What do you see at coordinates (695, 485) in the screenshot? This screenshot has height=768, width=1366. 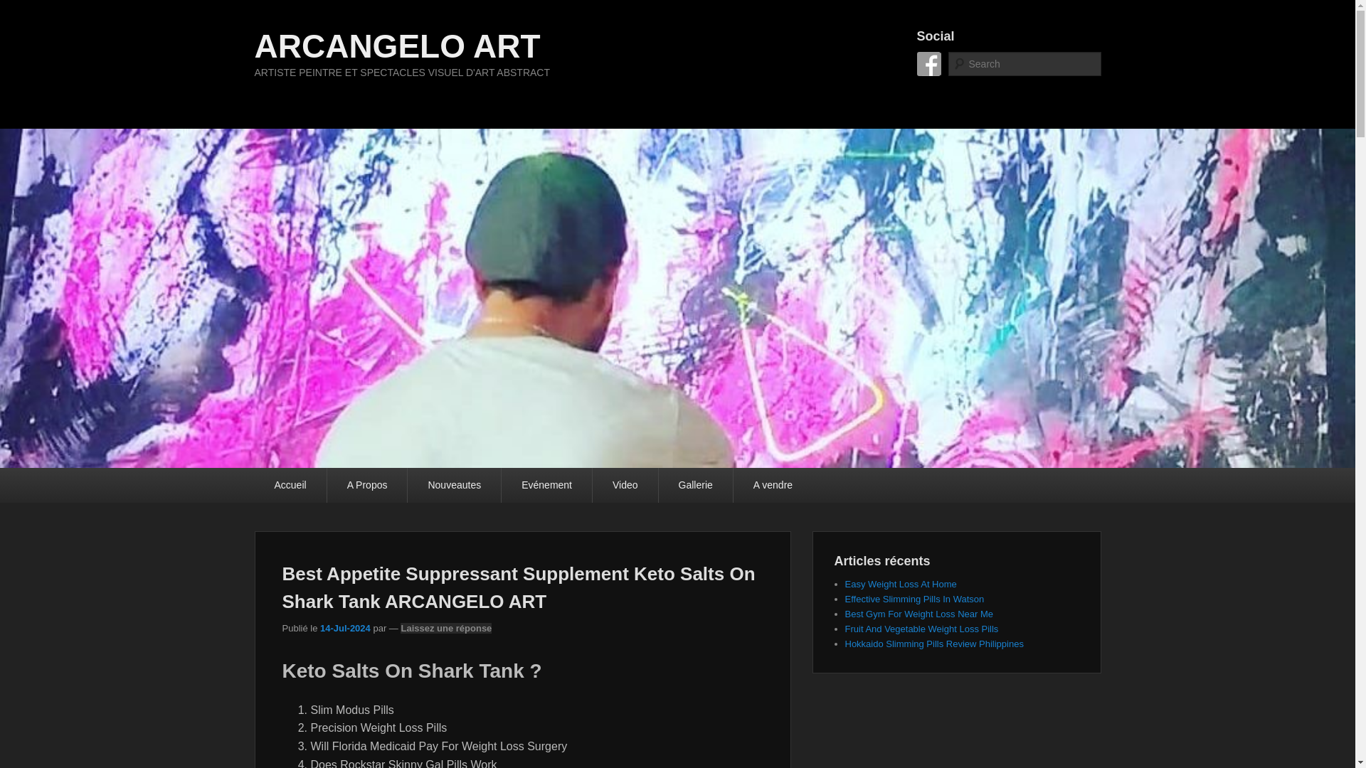 I see `Gallerie` at bounding box center [695, 485].